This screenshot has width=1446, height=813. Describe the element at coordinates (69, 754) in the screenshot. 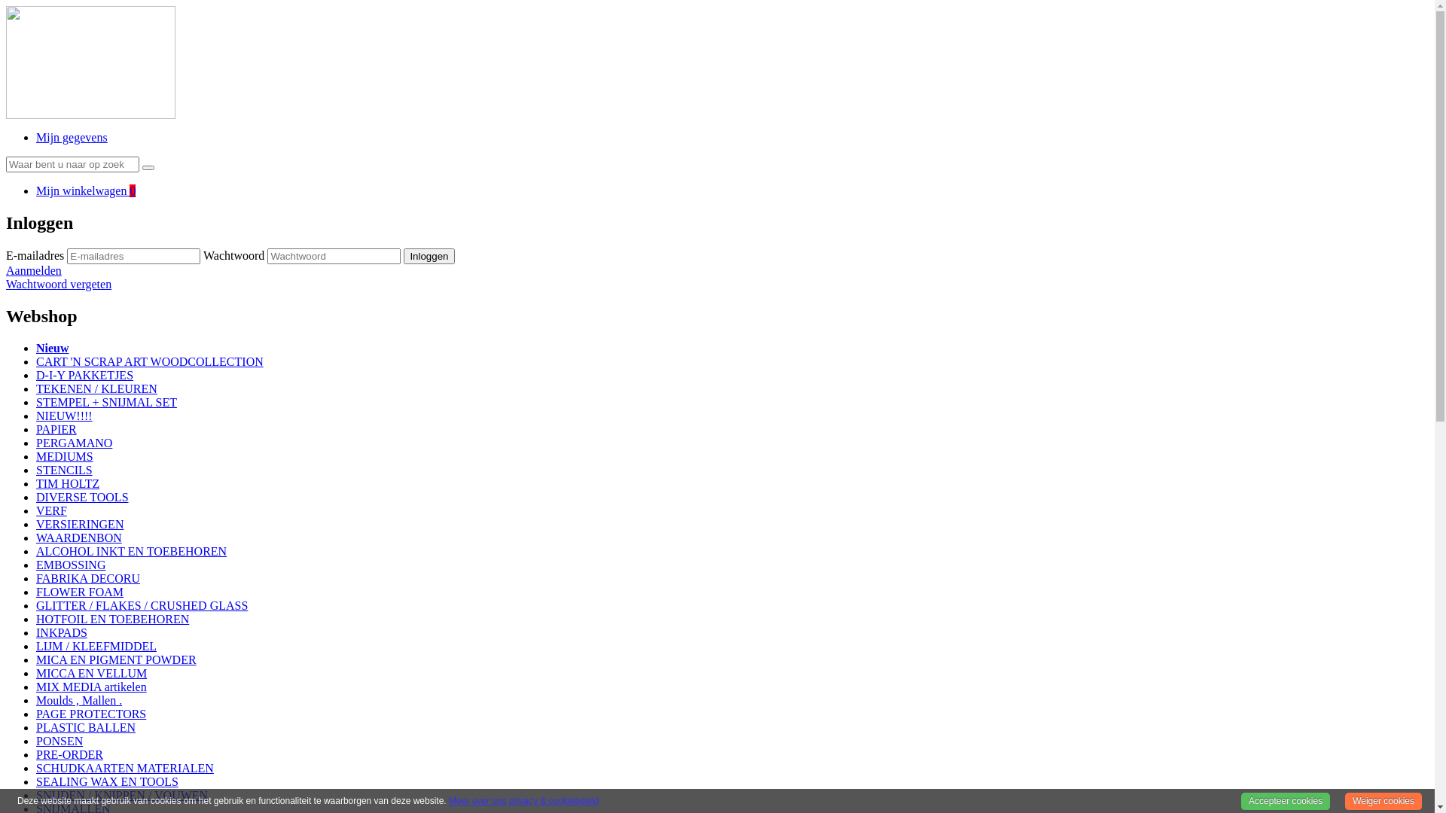

I see `PRE-ORDER` at that location.